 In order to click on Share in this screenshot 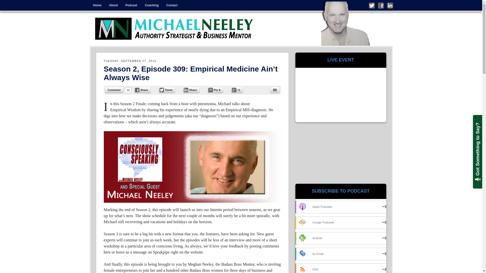, I will do `click(191, 90)`.